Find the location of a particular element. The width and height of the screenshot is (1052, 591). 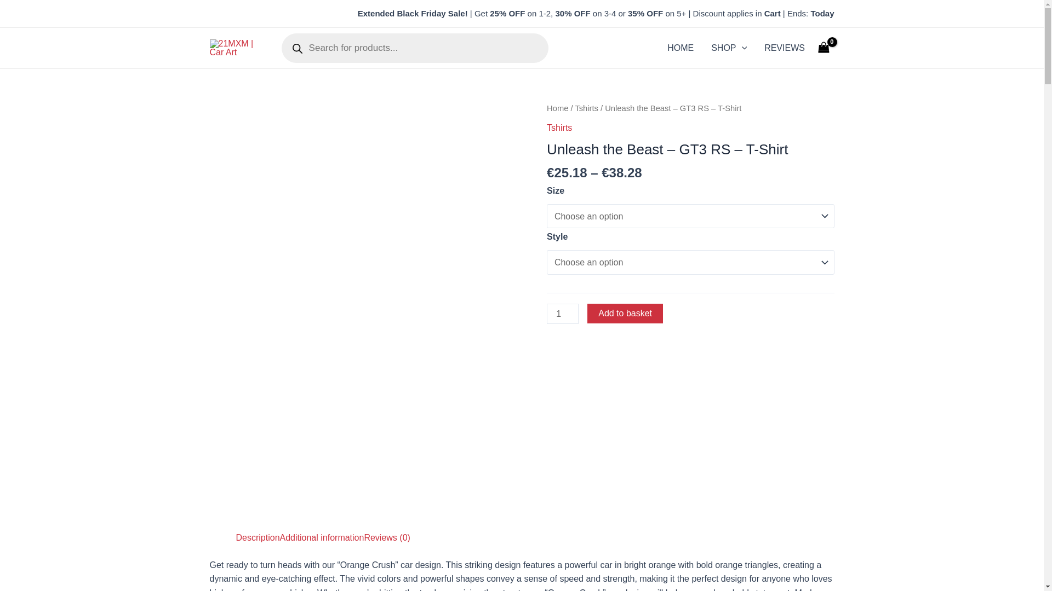

Tshirts is located at coordinates (586, 108).